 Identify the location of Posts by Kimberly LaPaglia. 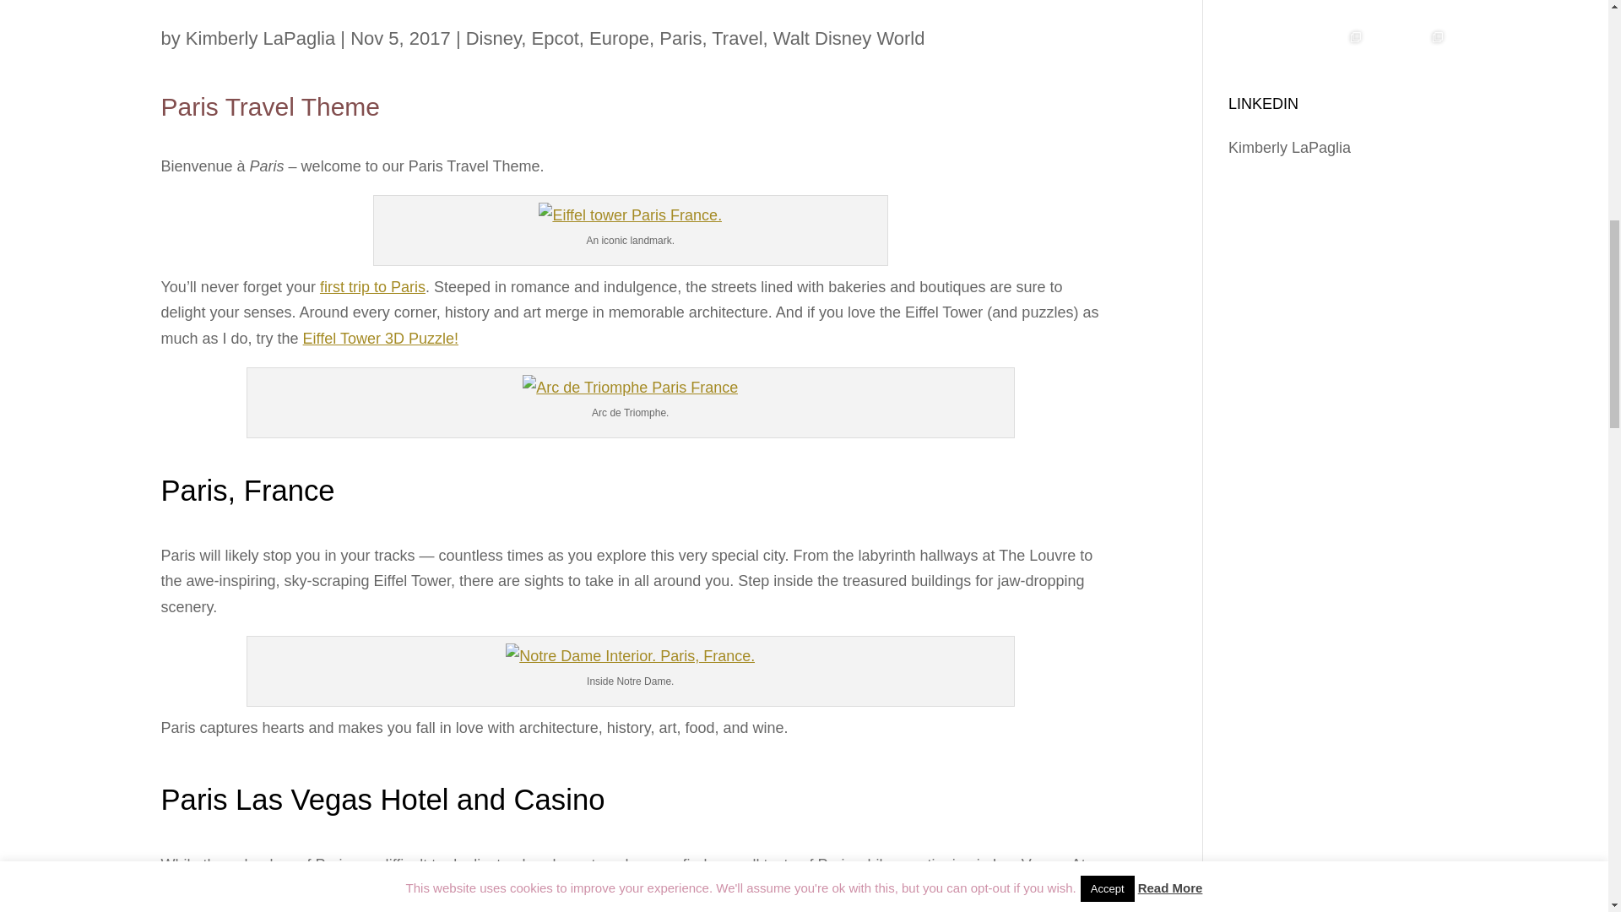
(260, 37).